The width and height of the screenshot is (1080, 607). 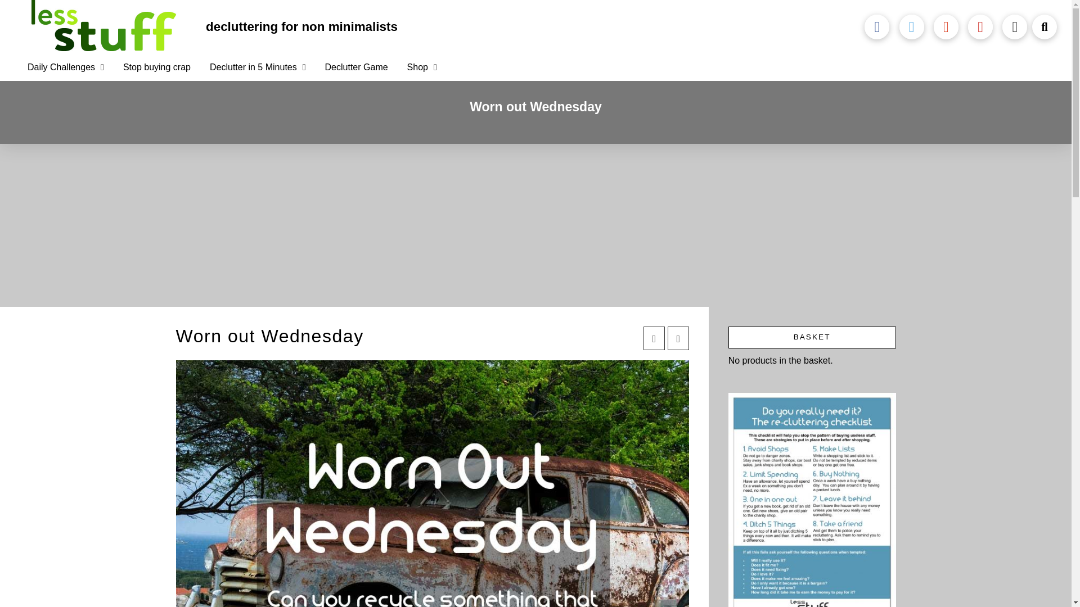 I want to click on Daily Challenges, so click(x=65, y=67).